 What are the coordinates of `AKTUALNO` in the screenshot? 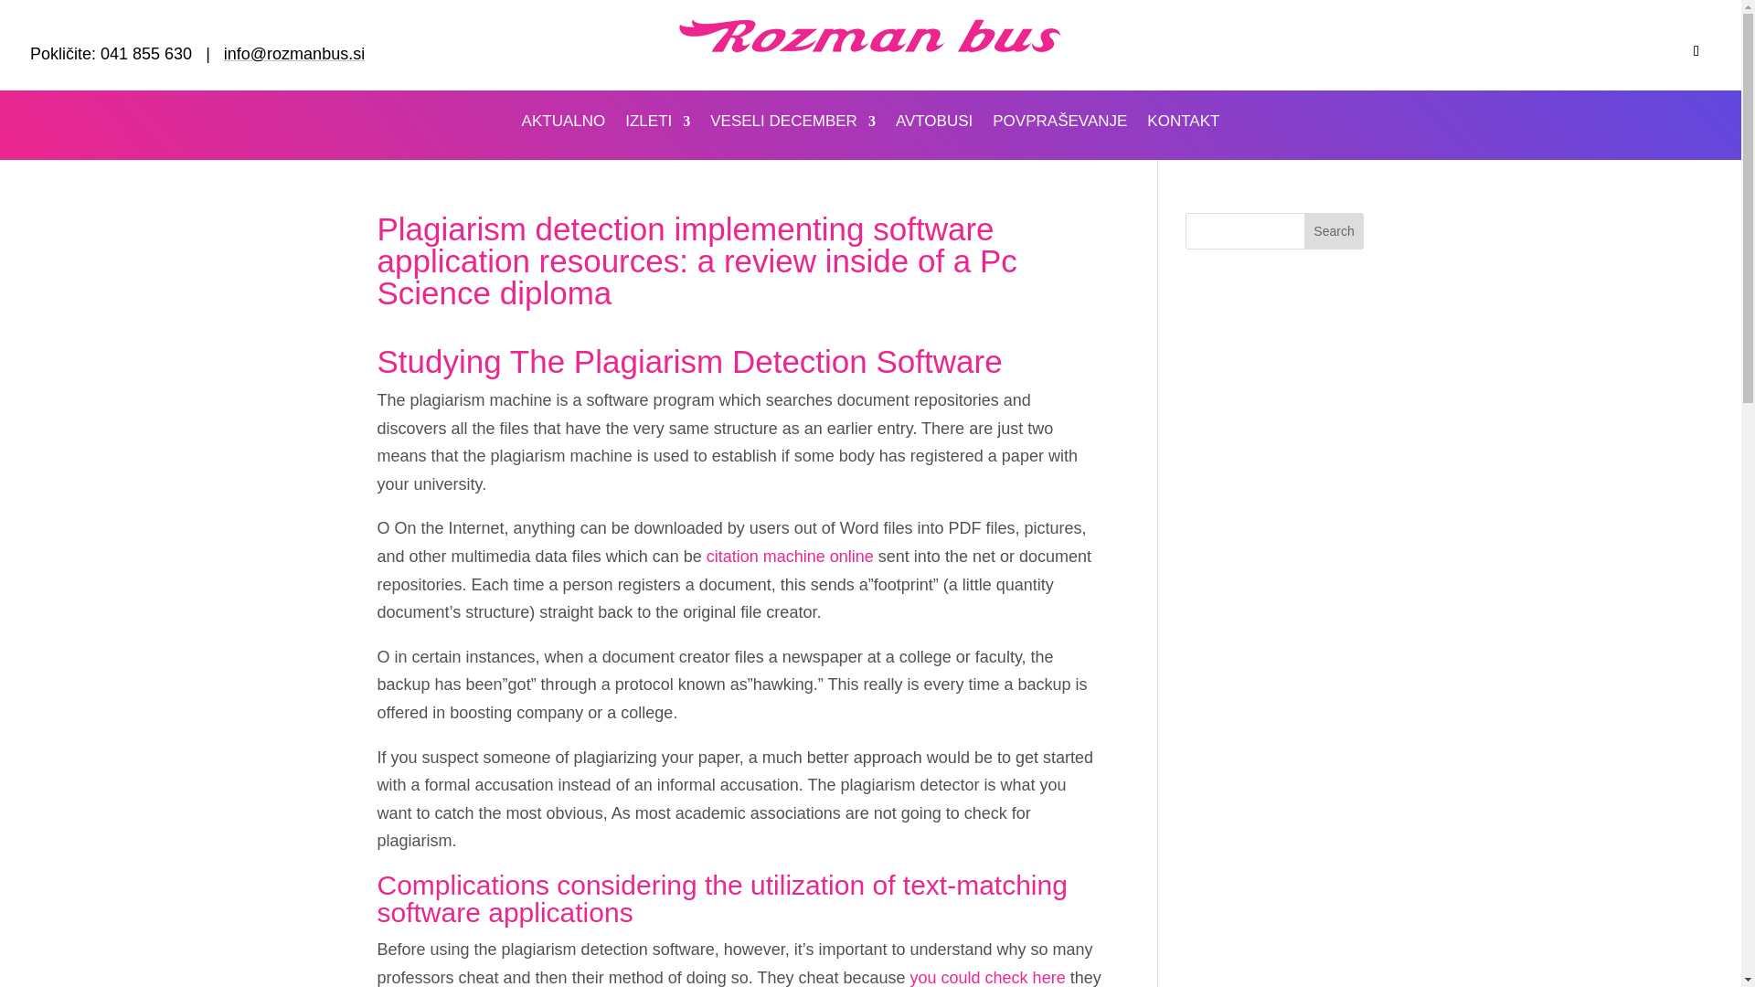 It's located at (563, 124).